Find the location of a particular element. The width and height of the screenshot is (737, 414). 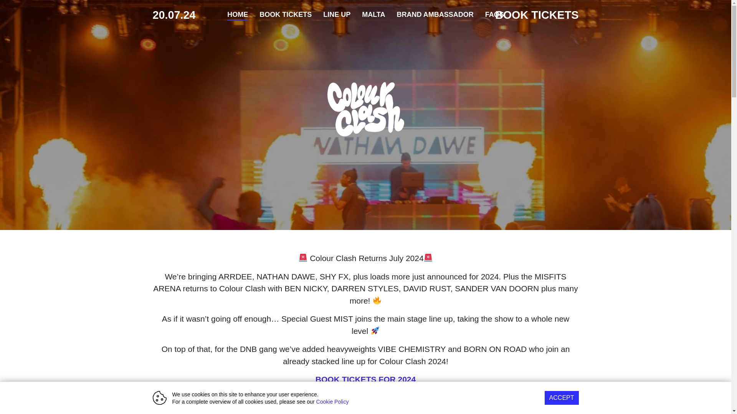

Line Up is located at coordinates (337, 15).